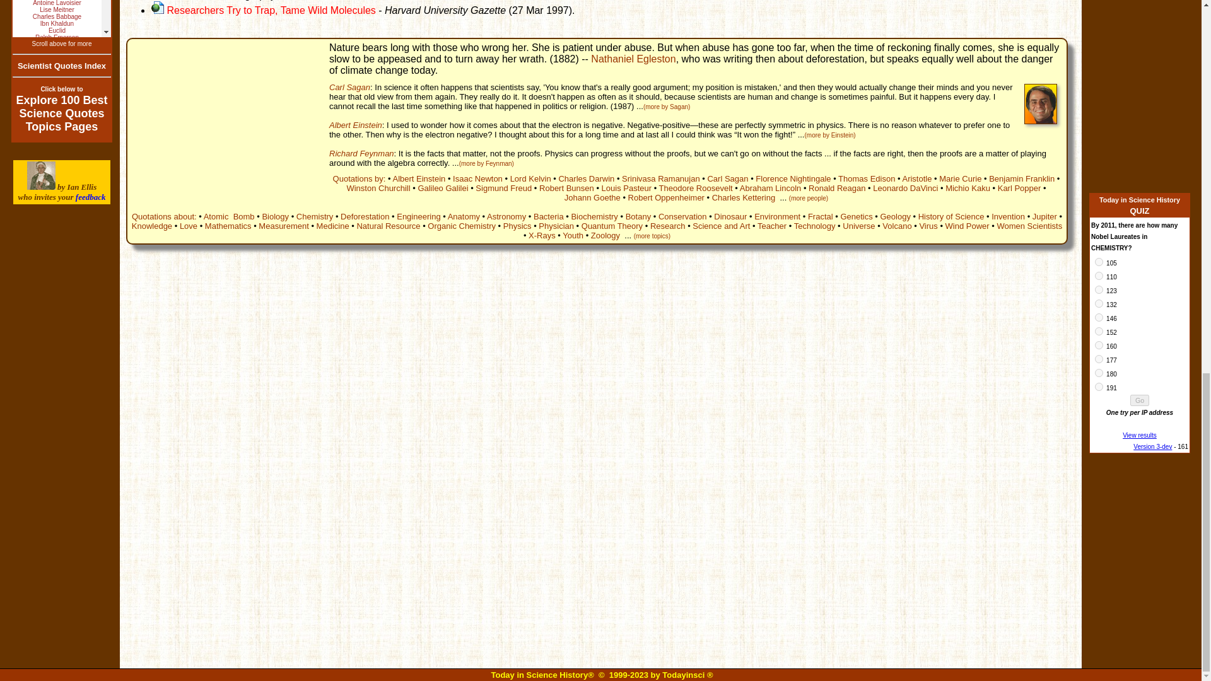 This screenshot has width=1211, height=681. Describe the element at coordinates (477, 178) in the screenshot. I see `Isaac Newton` at that location.